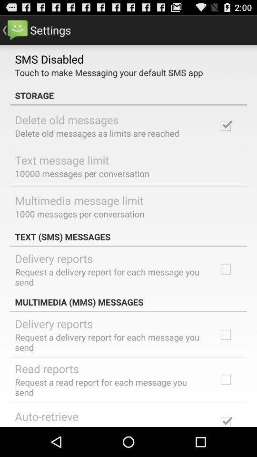 This screenshot has width=257, height=457. What do you see at coordinates (128, 95) in the screenshot?
I see `press the storage icon` at bounding box center [128, 95].